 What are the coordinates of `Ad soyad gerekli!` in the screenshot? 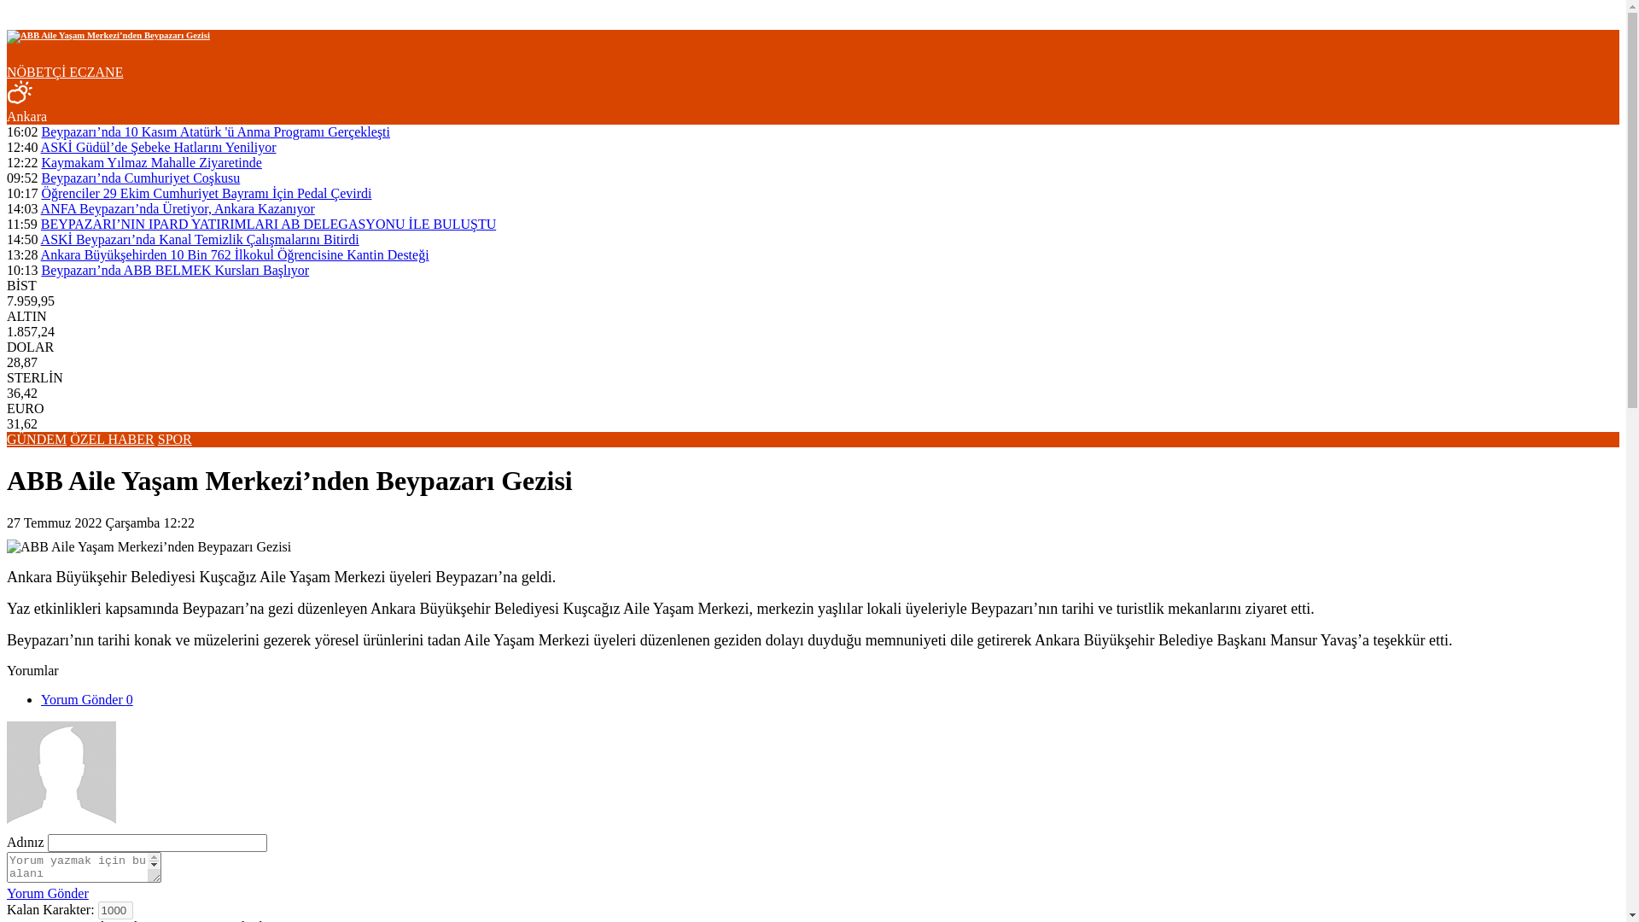 It's located at (157, 843).